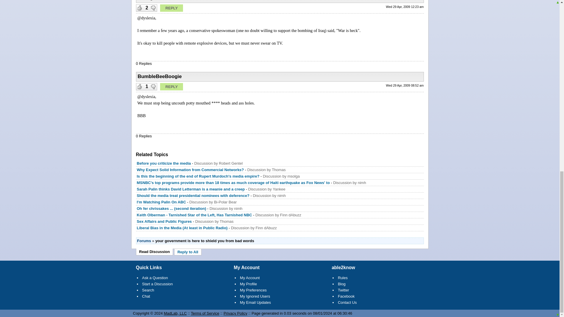 The image size is (564, 317). What do you see at coordinates (172, 8) in the screenshot?
I see `Reply` at bounding box center [172, 8].